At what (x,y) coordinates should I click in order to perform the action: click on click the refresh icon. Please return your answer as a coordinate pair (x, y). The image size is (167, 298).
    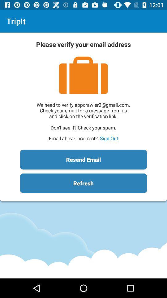
    Looking at the image, I should click on (83, 183).